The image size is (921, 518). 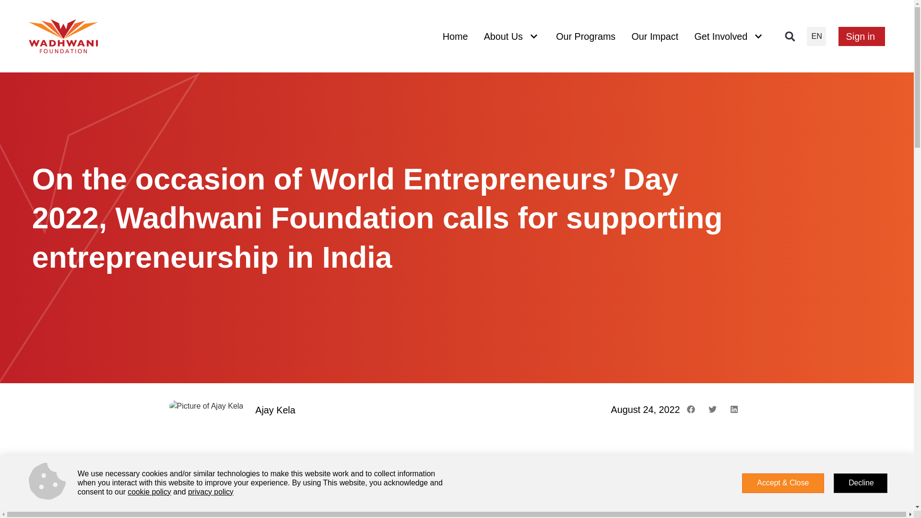 What do you see at coordinates (511, 36) in the screenshot?
I see `About Us` at bounding box center [511, 36].